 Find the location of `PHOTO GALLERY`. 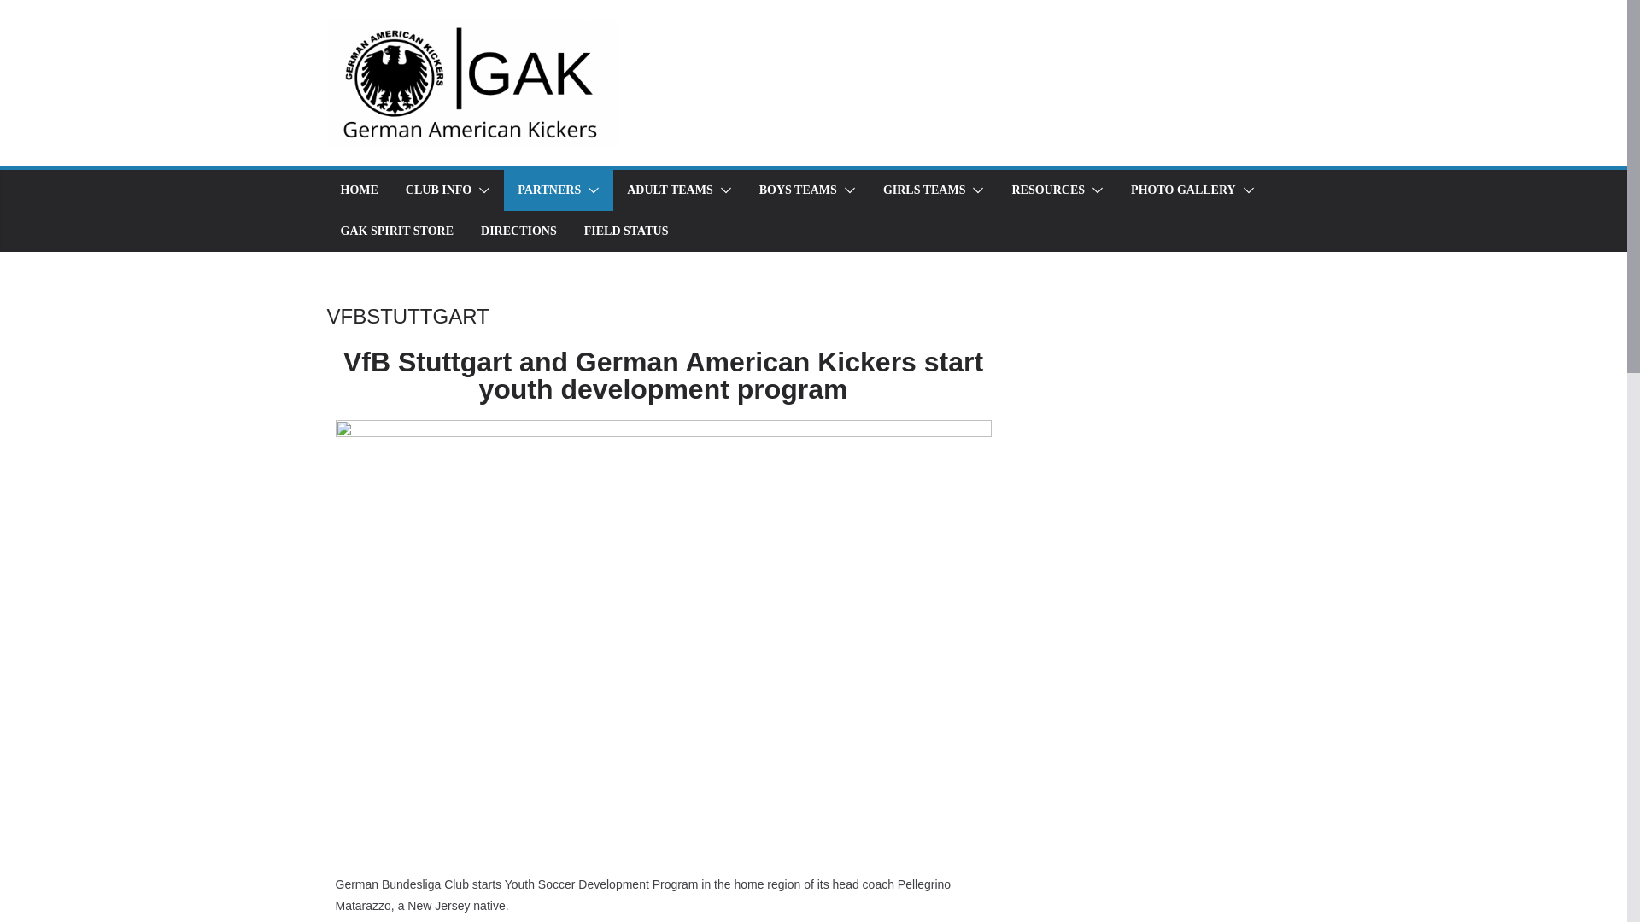

PHOTO GALLERY is located at coordinates (1184, 190).